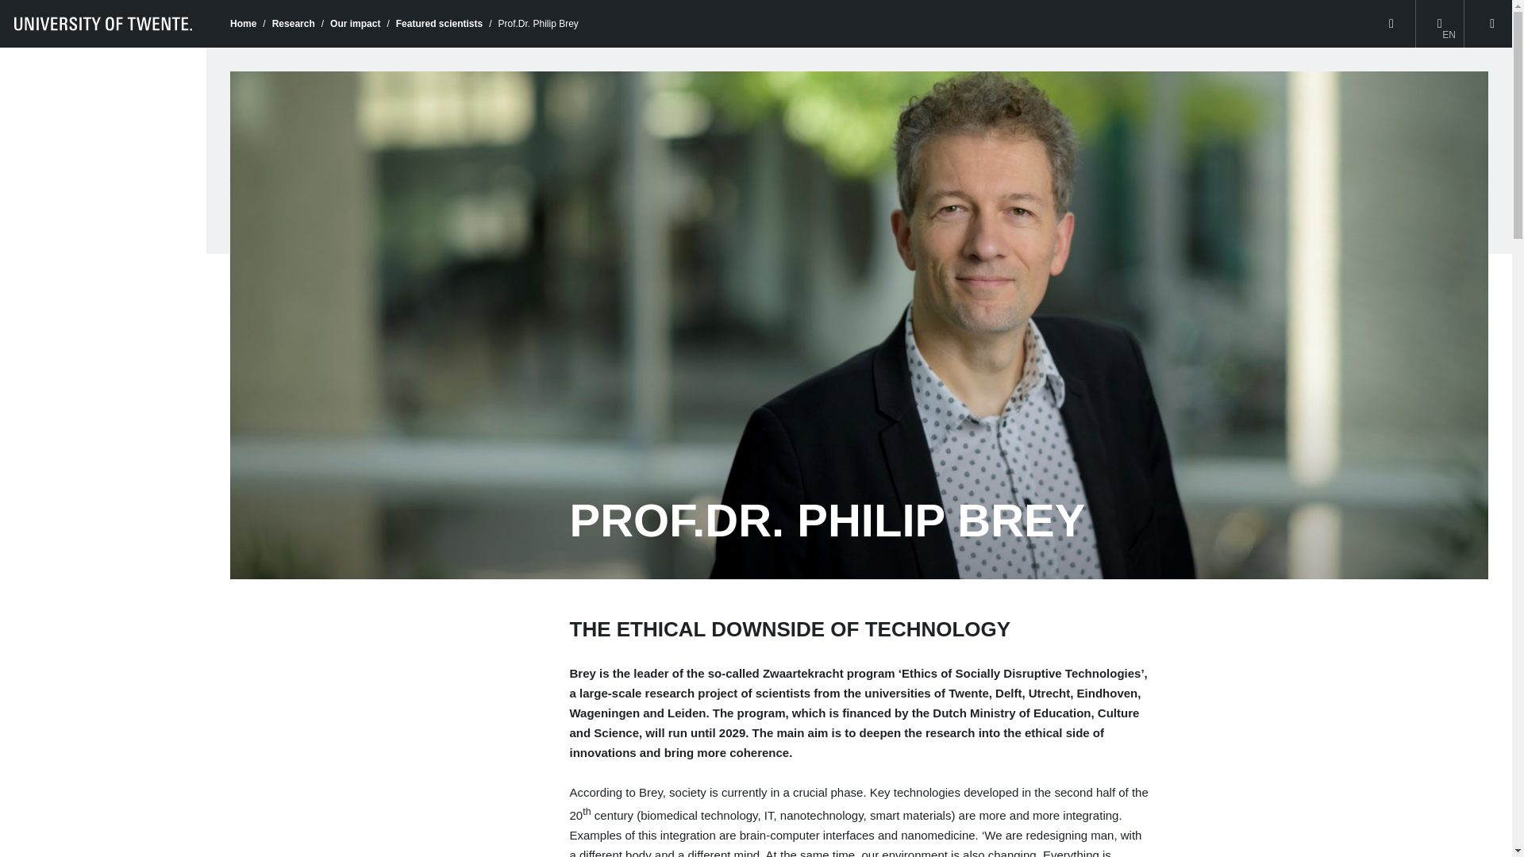  Describe the element at coordinates (243, 23) in the screenshot. I see `Home` at that location.